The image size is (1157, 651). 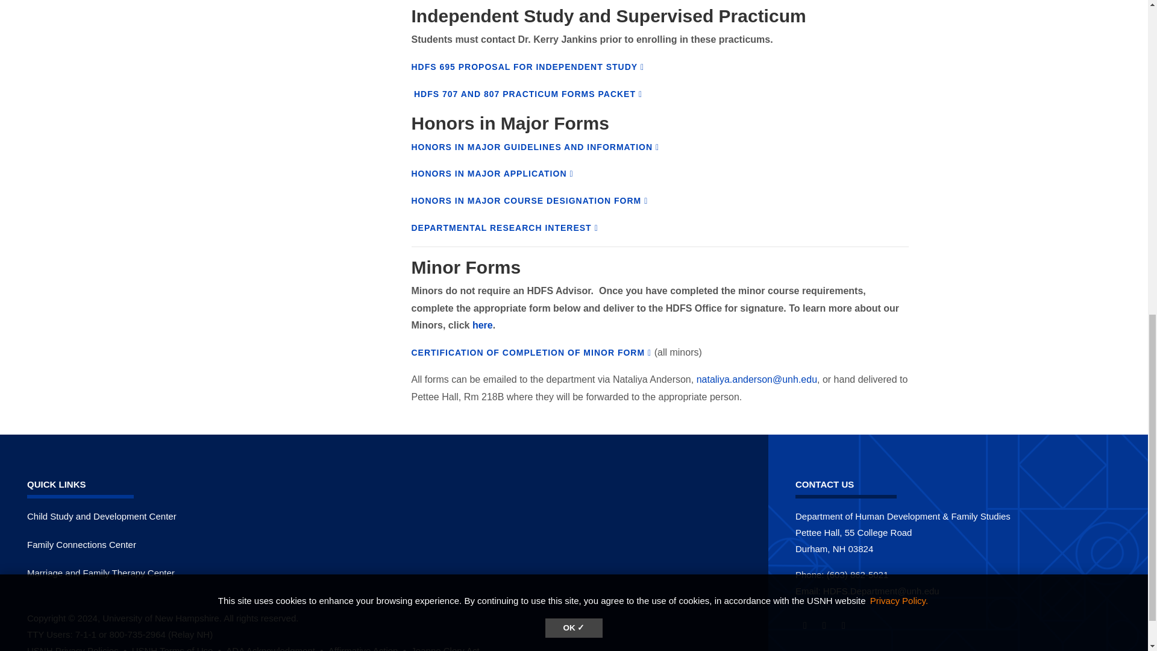 I want to click on Marriage and Family Therapy Center, so click(x=100, y=573).